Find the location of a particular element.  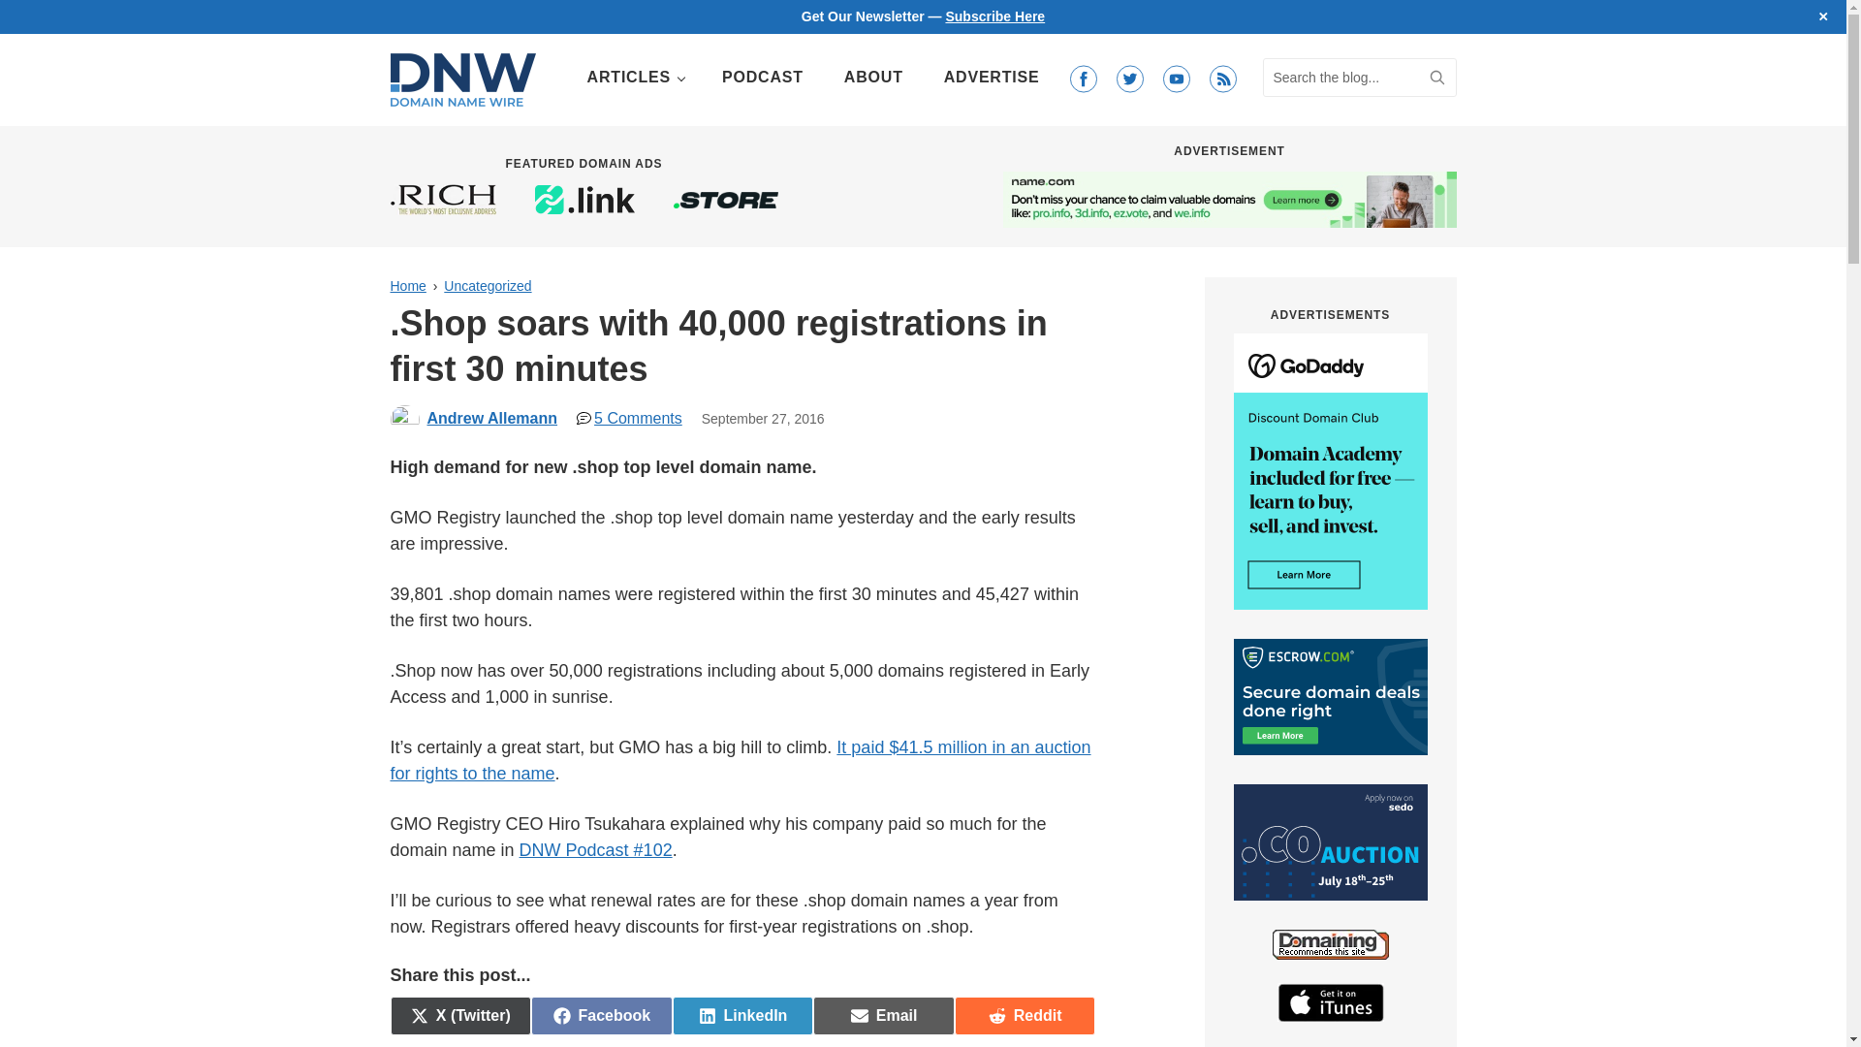

Uncategorized is located at coordinates (487, 286).